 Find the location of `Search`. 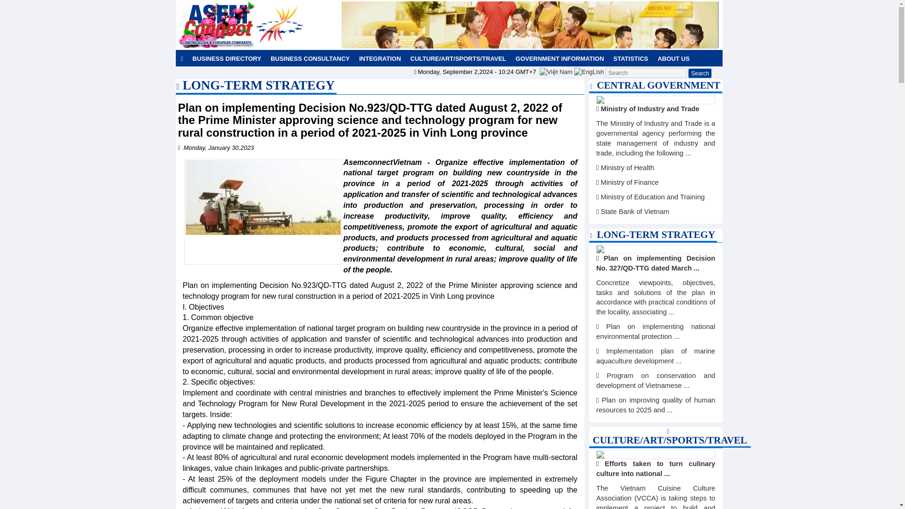

Search is located at coordinates (699, 73).